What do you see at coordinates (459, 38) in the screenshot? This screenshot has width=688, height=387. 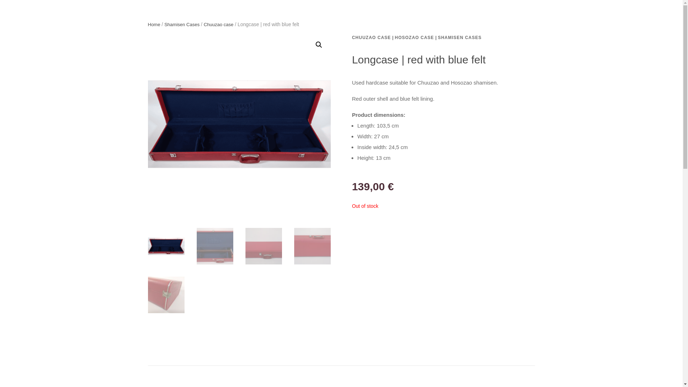 I see `SHAMISEN CASES` at bounding box center [459, 38].